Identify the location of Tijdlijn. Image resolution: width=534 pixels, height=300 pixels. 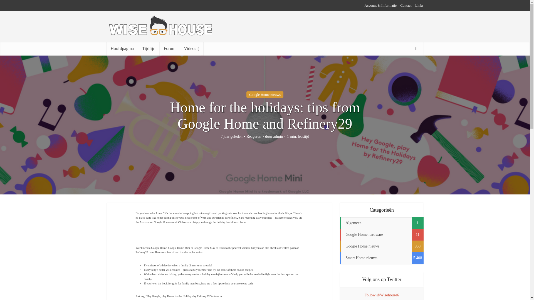
(149, 48).